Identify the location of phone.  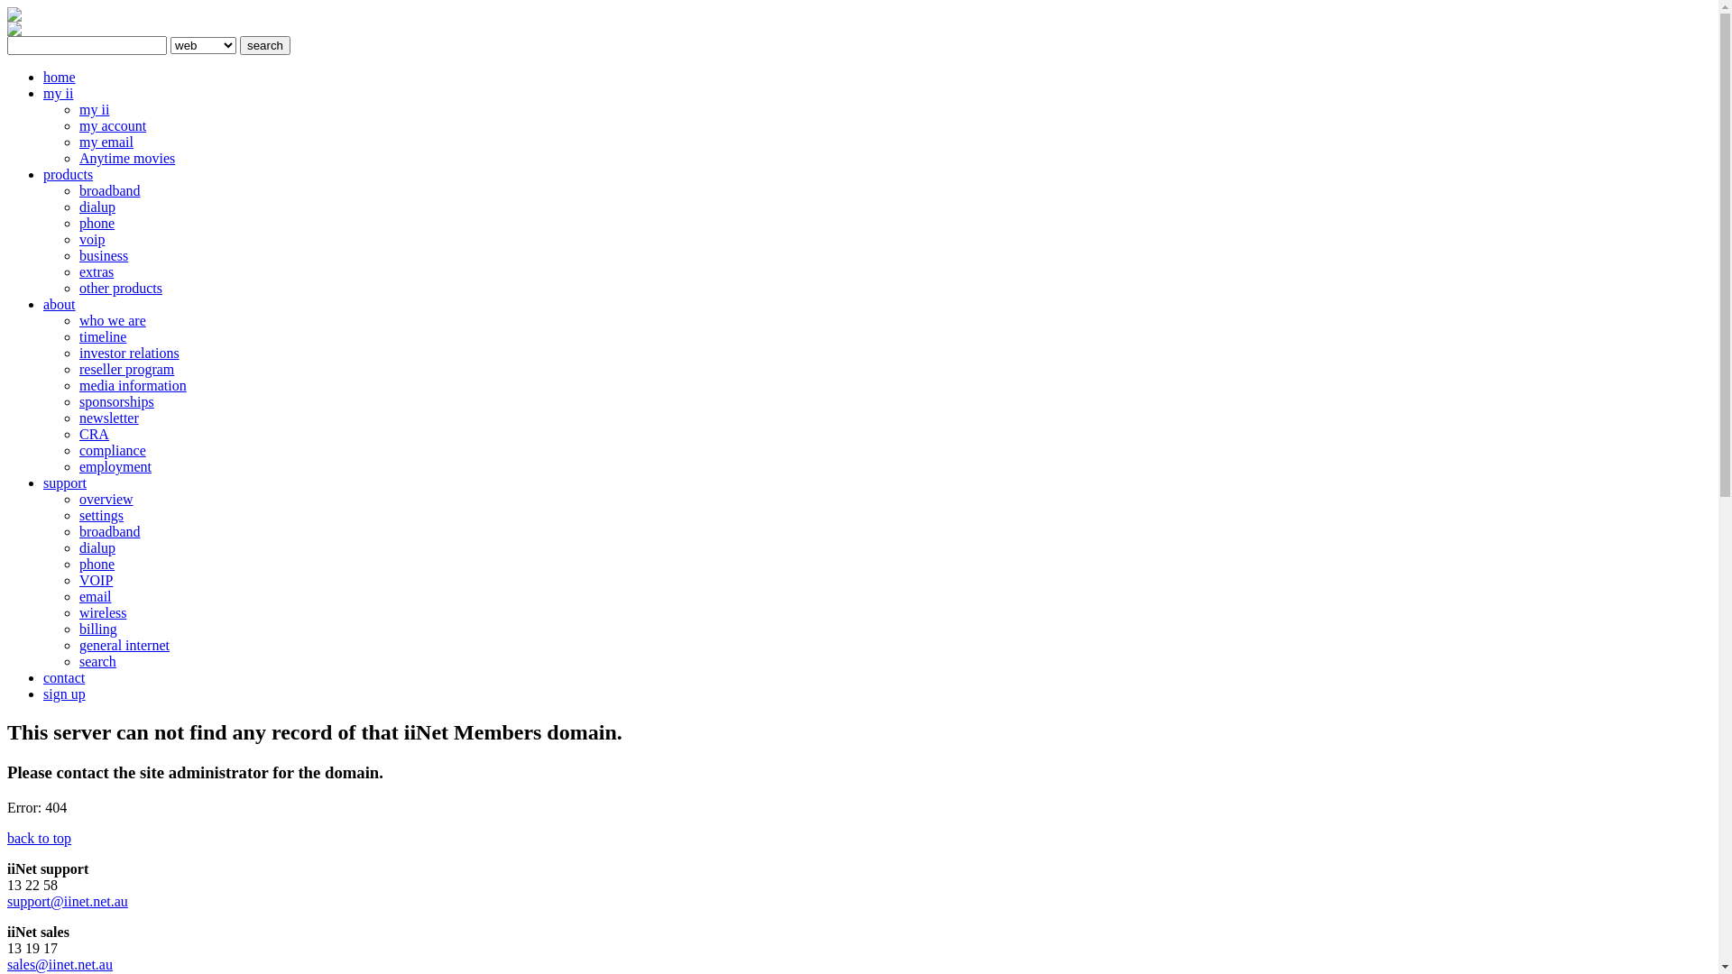
(97, 565).